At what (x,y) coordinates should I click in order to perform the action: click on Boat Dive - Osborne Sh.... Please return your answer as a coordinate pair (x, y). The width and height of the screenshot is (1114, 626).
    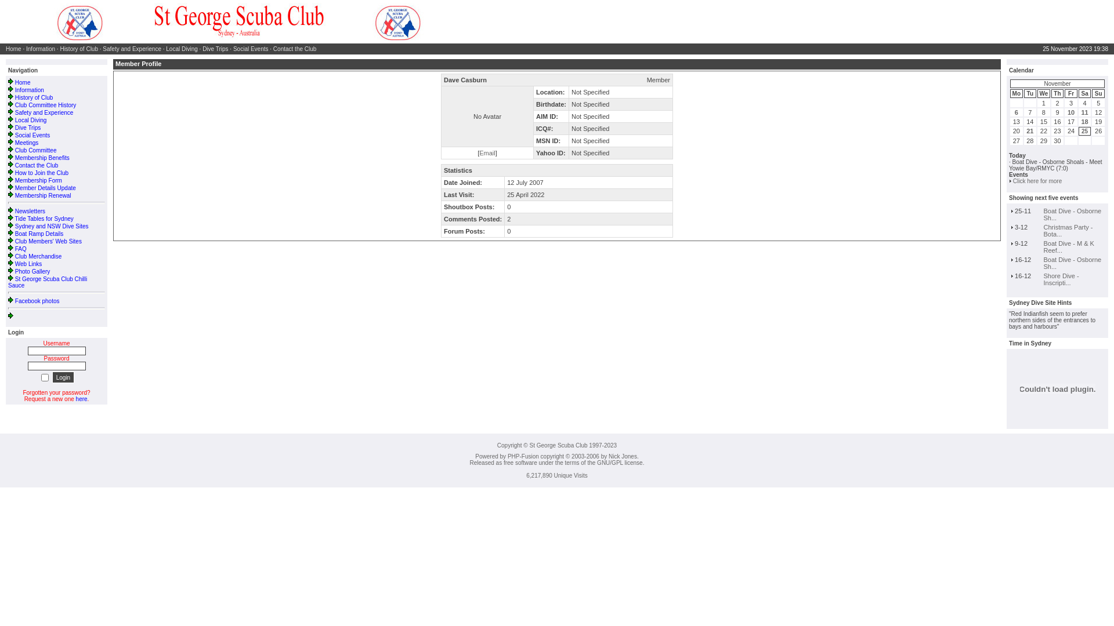
    Looking at the image, I should click on (1073, 214).